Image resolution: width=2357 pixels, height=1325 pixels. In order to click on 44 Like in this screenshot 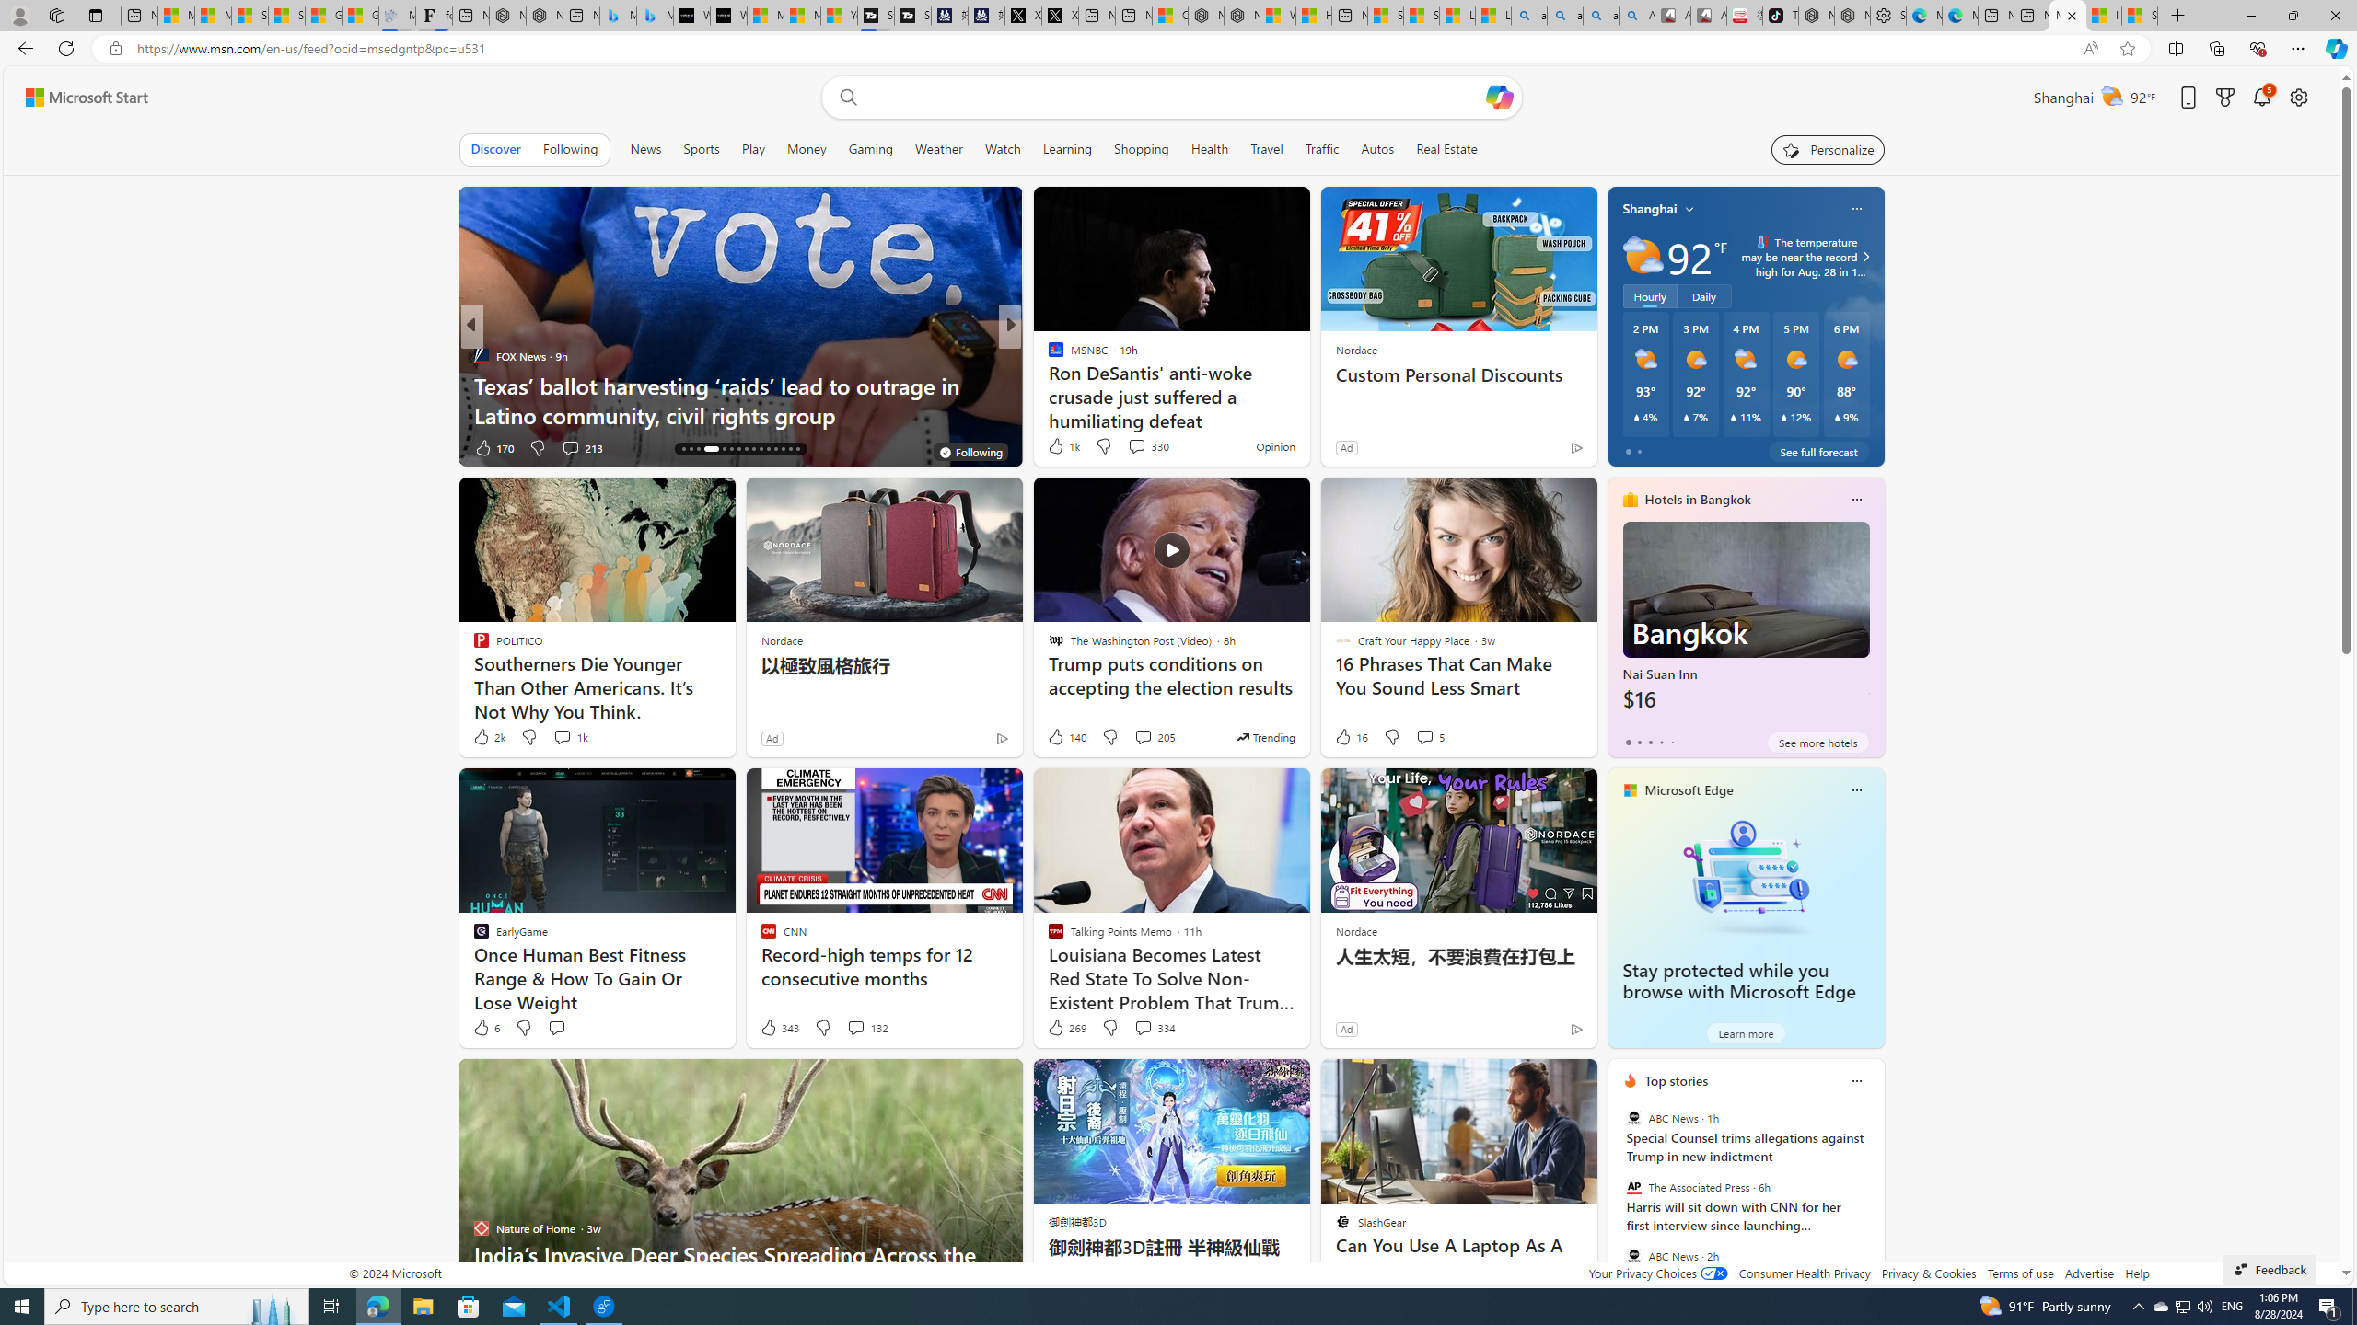, I will do `click(1057, 447)`.